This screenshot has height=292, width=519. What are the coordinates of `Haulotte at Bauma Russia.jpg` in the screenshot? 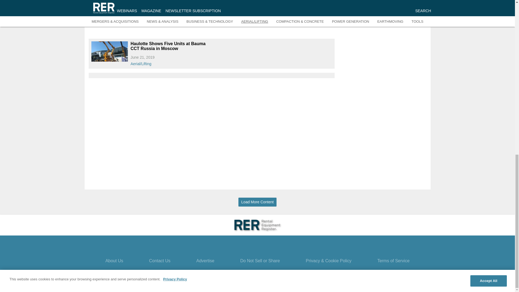 It's located at (109, 51).